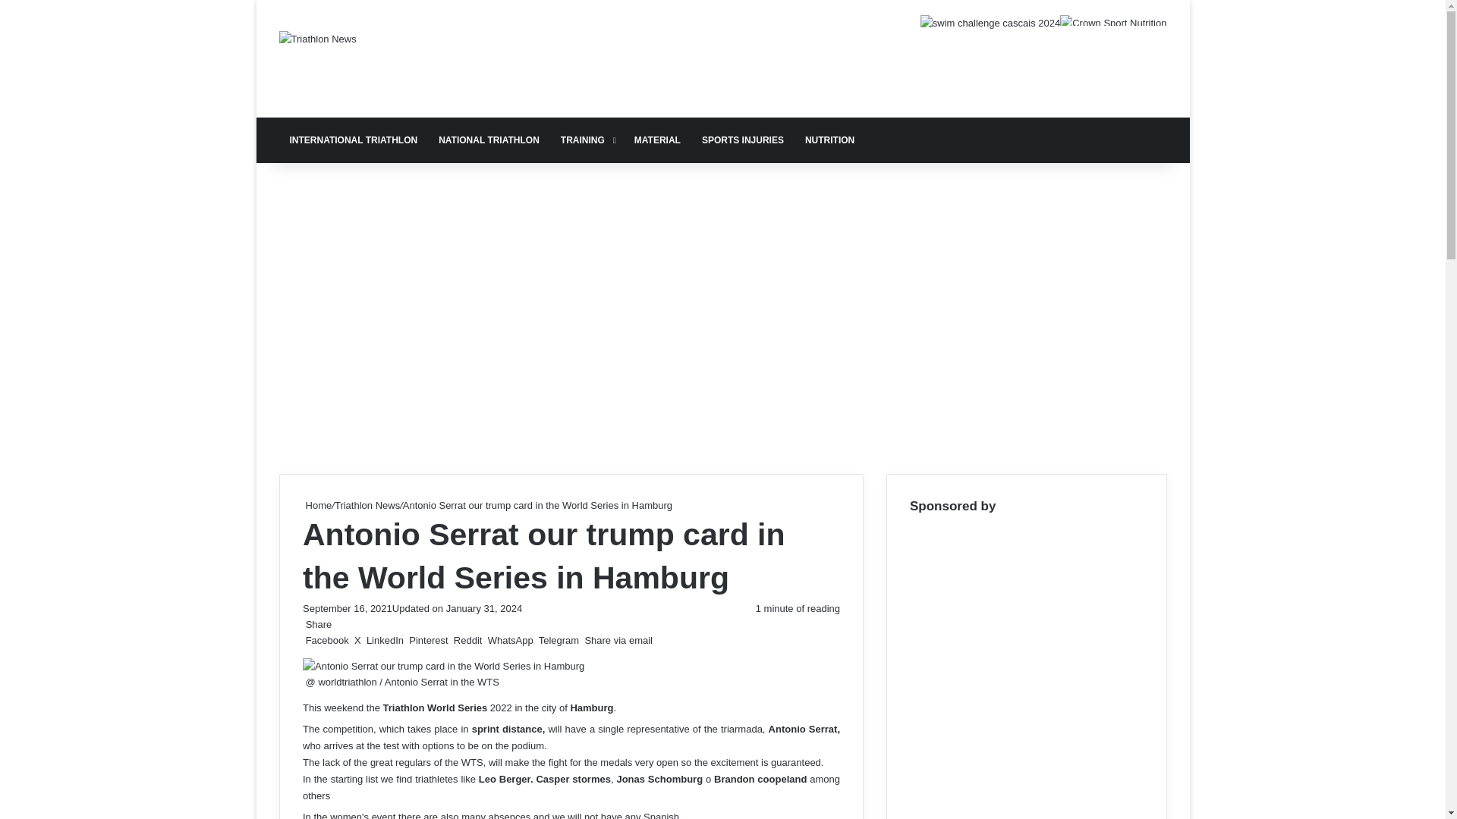  Describe the element at coordinates (428, 640) in the screenshot. I see `Pinterest` at that location.